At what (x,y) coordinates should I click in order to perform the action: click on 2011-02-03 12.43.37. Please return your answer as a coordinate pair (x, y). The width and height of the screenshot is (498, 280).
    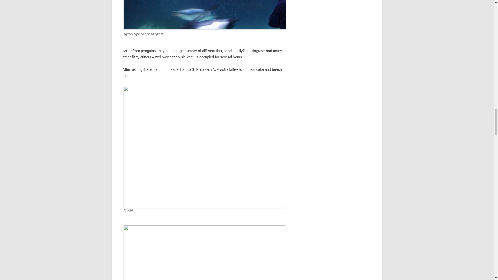
    Looking at the image, I should click on (204, 15).